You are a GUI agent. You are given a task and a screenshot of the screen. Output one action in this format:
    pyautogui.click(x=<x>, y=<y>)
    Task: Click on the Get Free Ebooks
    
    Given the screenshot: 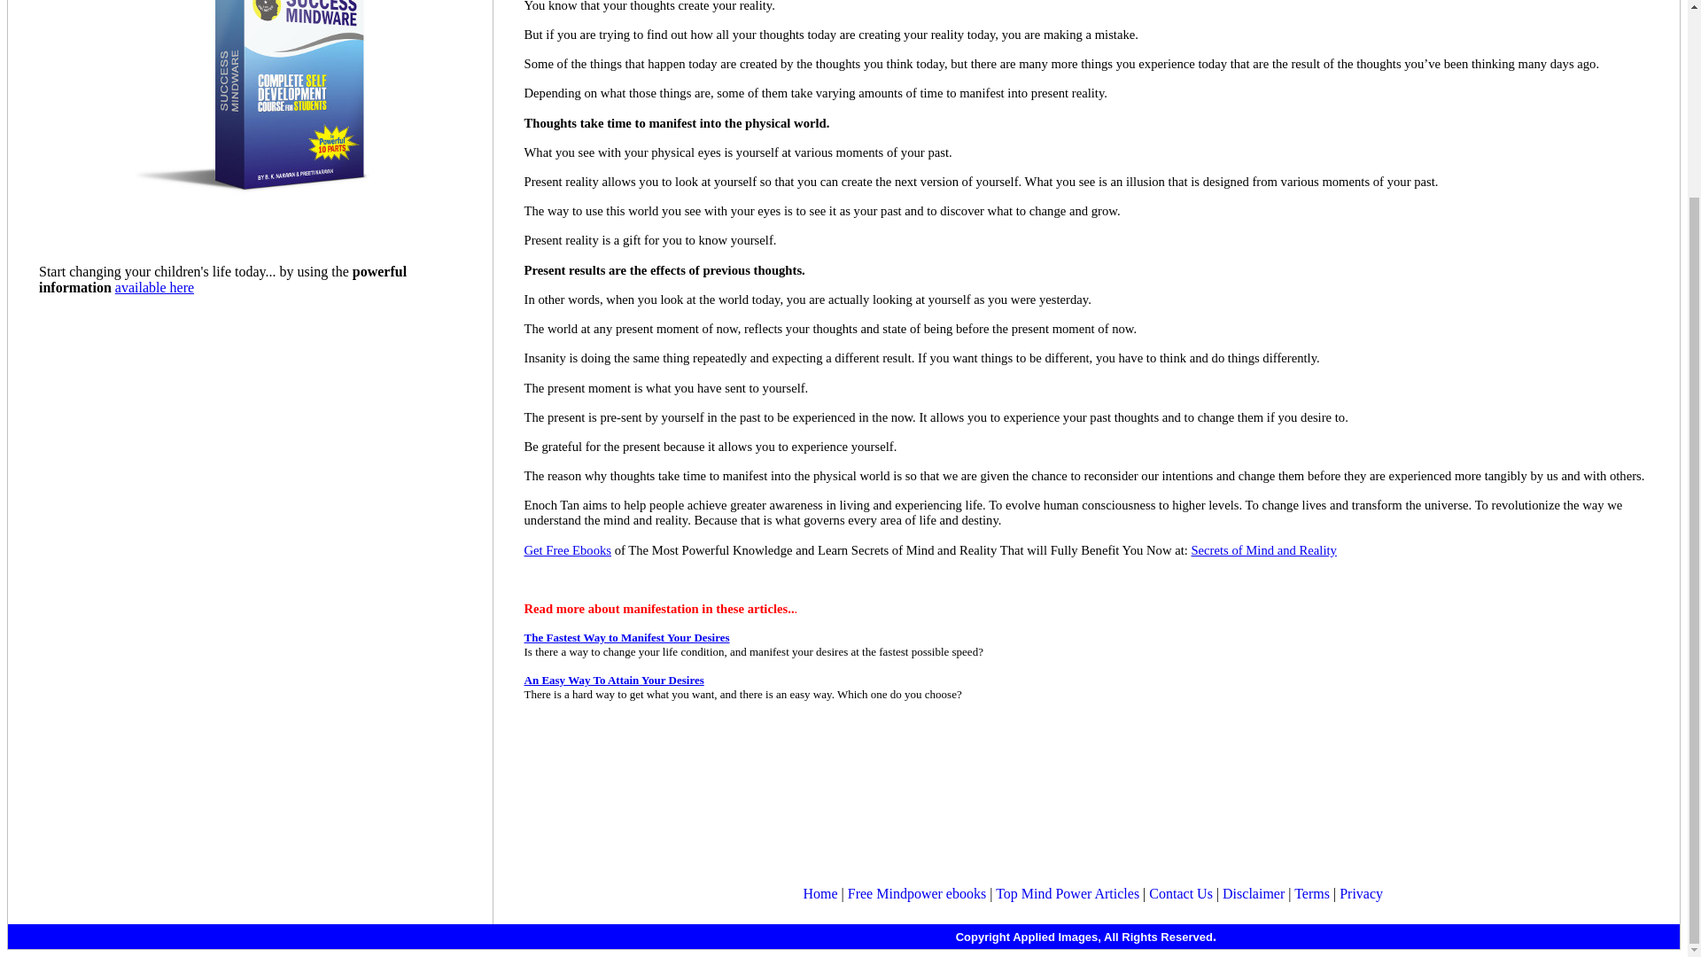 What is the action you would take?
    pyautogui.click(x=568, y=549)
    